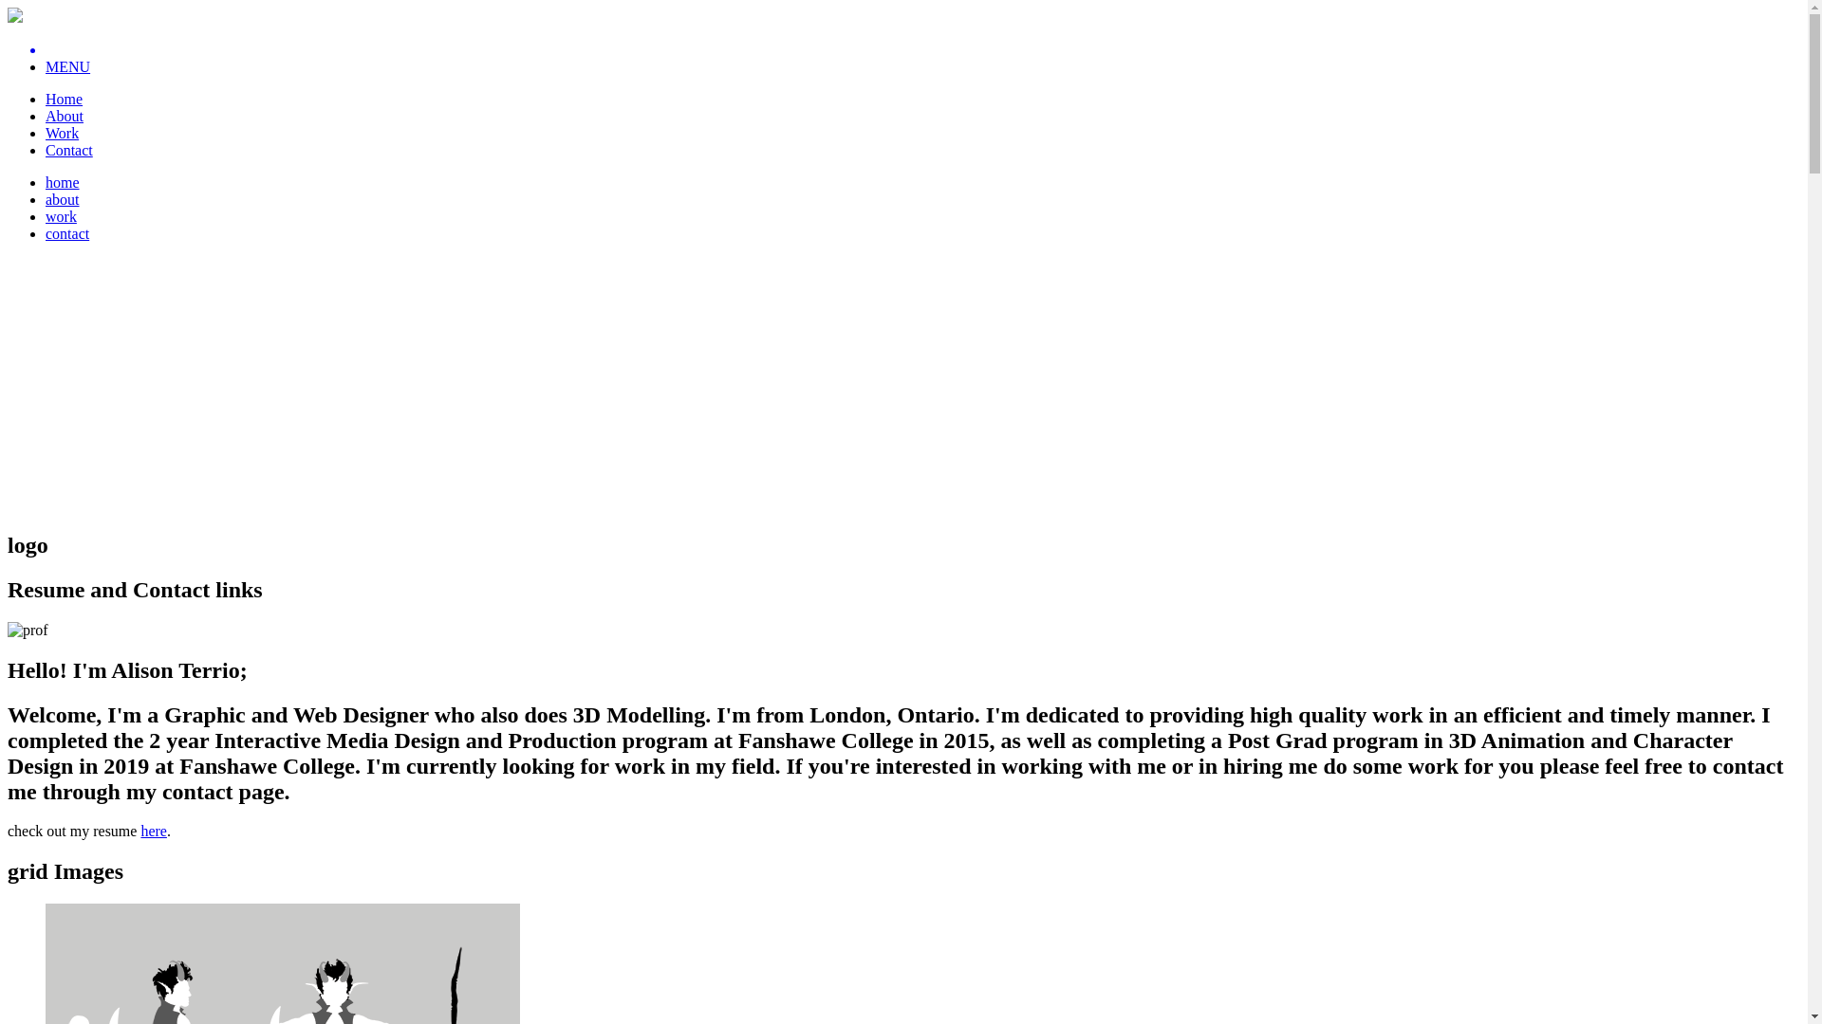 This screenshot has width=1822, height=1024. Describe the element at coordinates (67, 233) in the screenshot. I see `contact` at that location.